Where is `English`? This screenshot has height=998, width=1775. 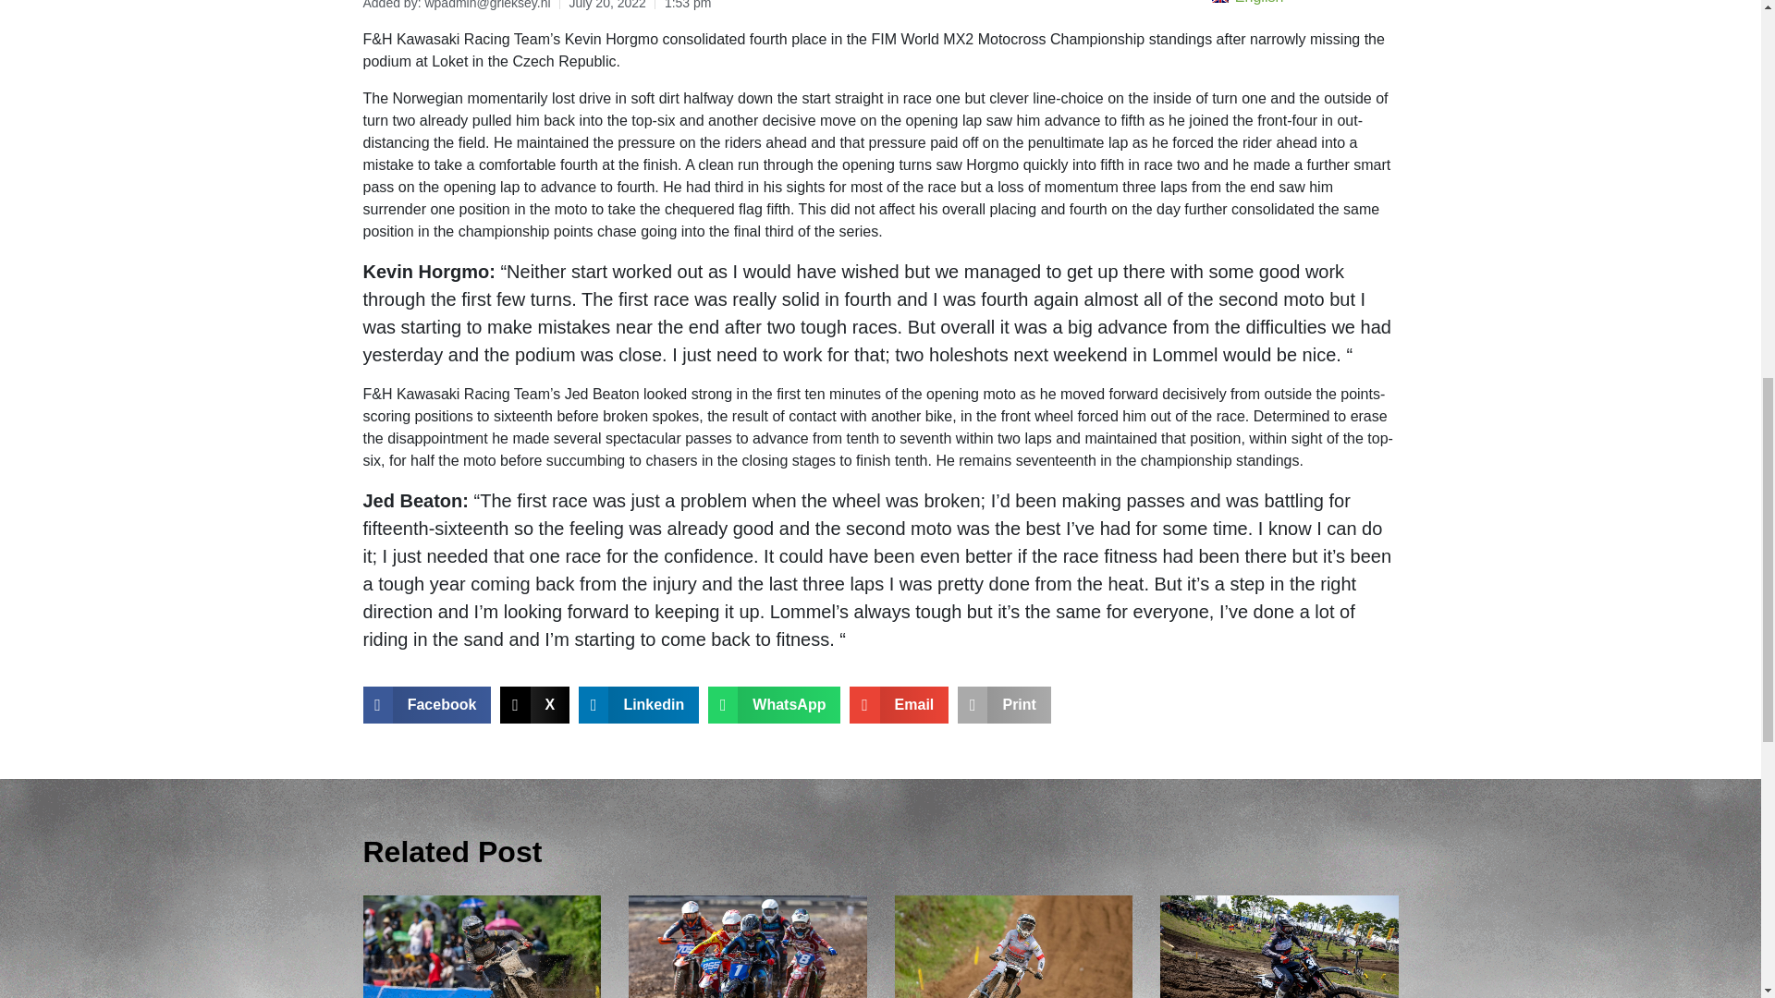
English is located at coordinates (1287, 5).